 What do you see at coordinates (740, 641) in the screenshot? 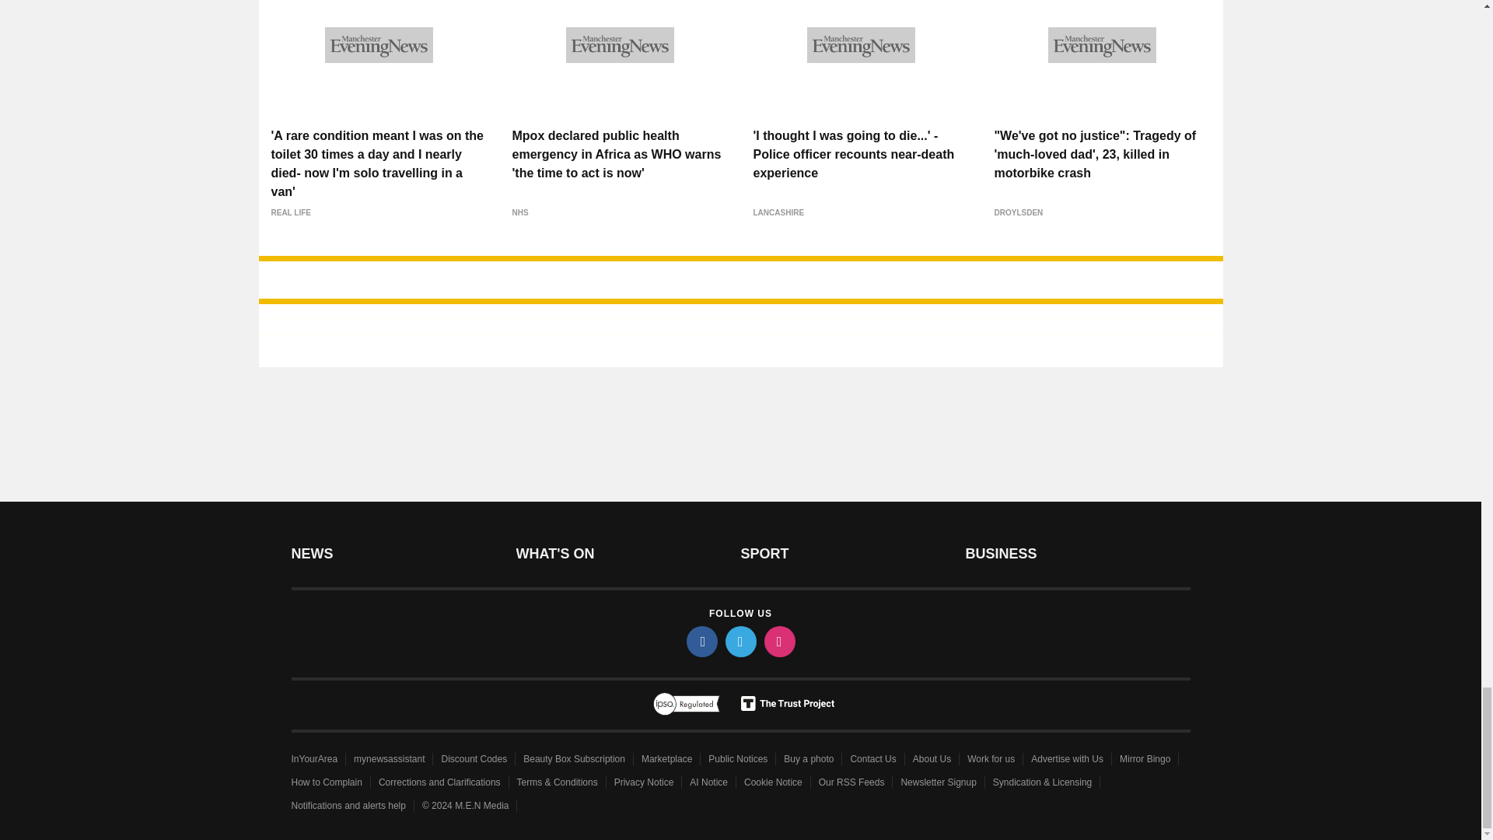
I see `twitter` at bounding box center [740, 641].